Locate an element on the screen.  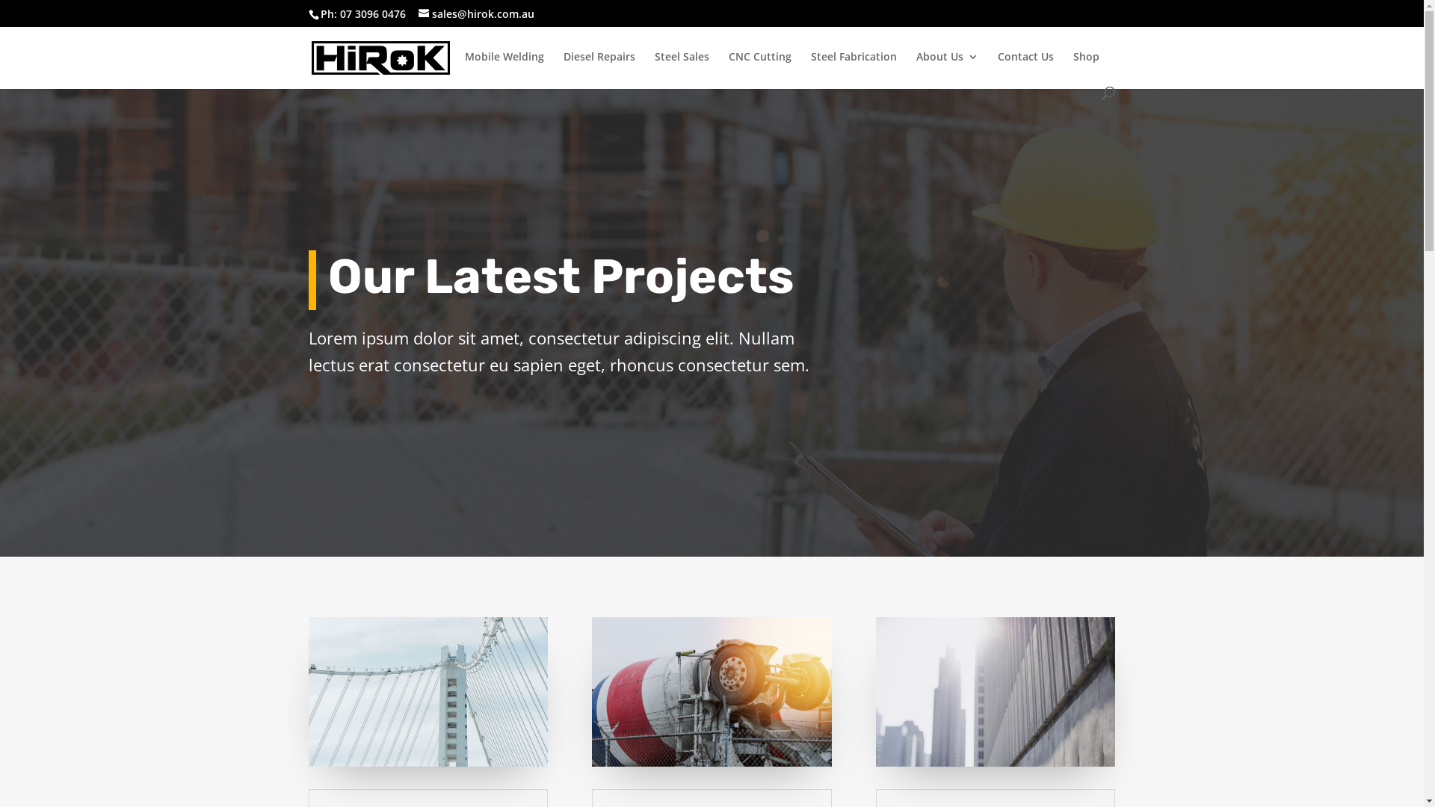
sales@hirok.com.au is located at coordinates (477, 13).